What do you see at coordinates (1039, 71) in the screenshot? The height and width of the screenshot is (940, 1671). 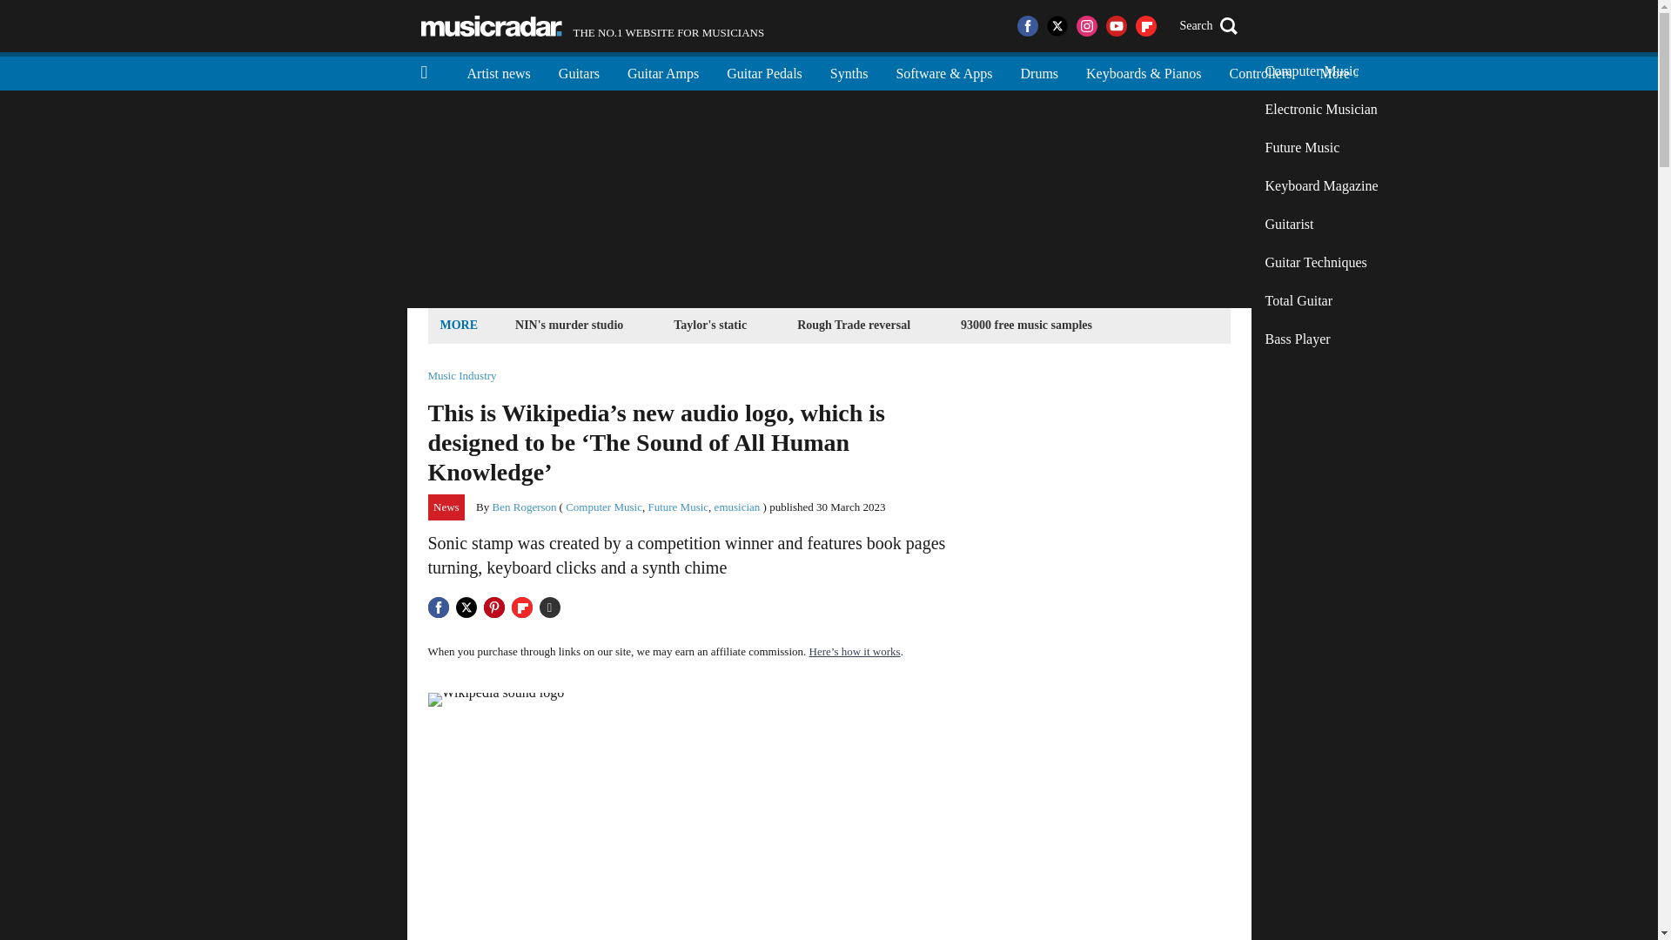 I see `Drums` at bounding box center [1039, 71].